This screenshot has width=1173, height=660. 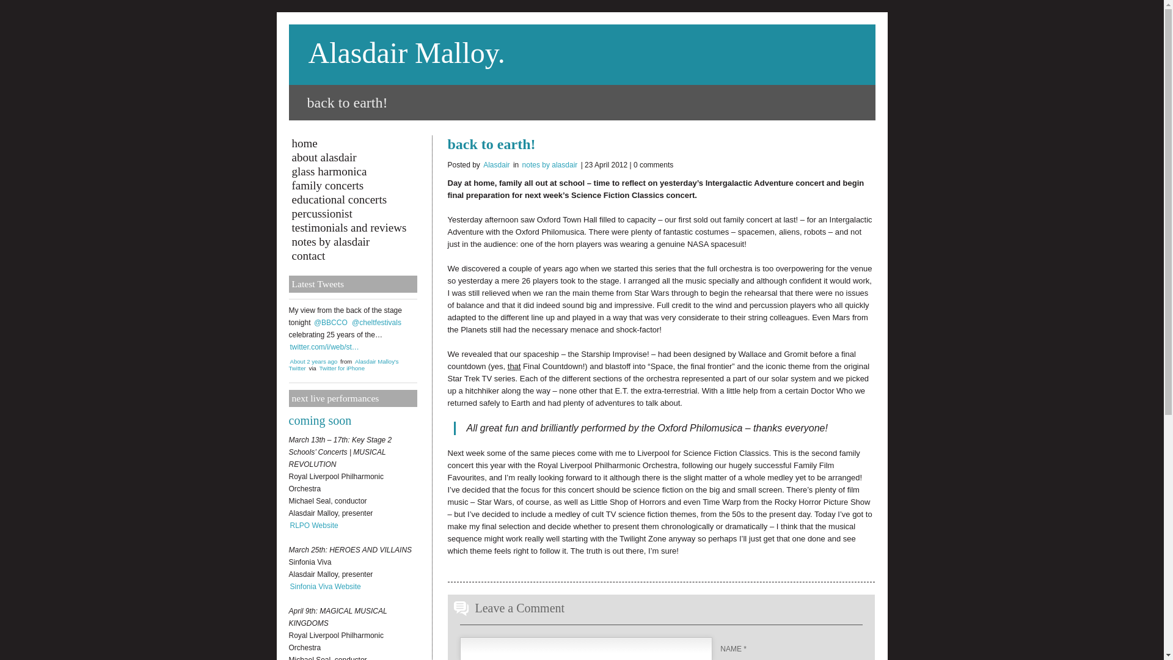 What do you see at coordinates (352, 213) in the screenshot?
I see `percussionist` at bounding box center [352, 213].